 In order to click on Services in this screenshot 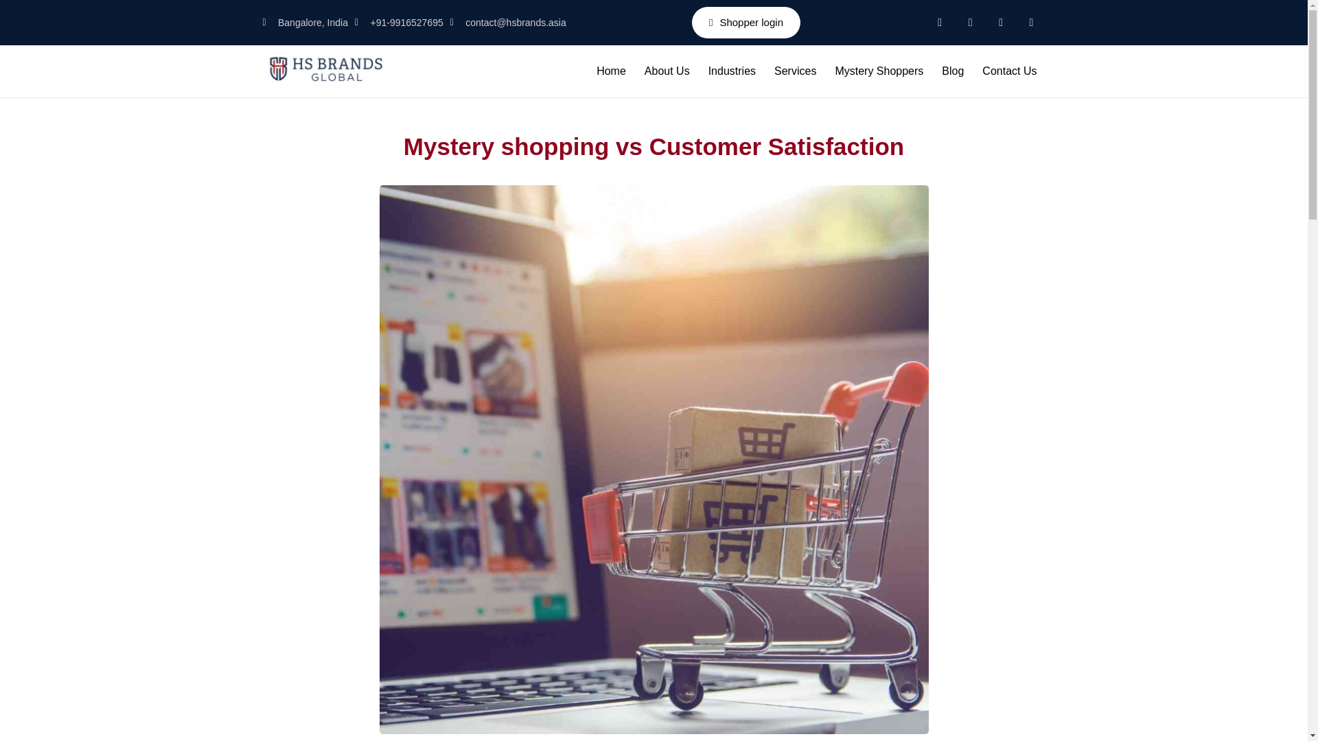, I will do `click(795, 71)`.